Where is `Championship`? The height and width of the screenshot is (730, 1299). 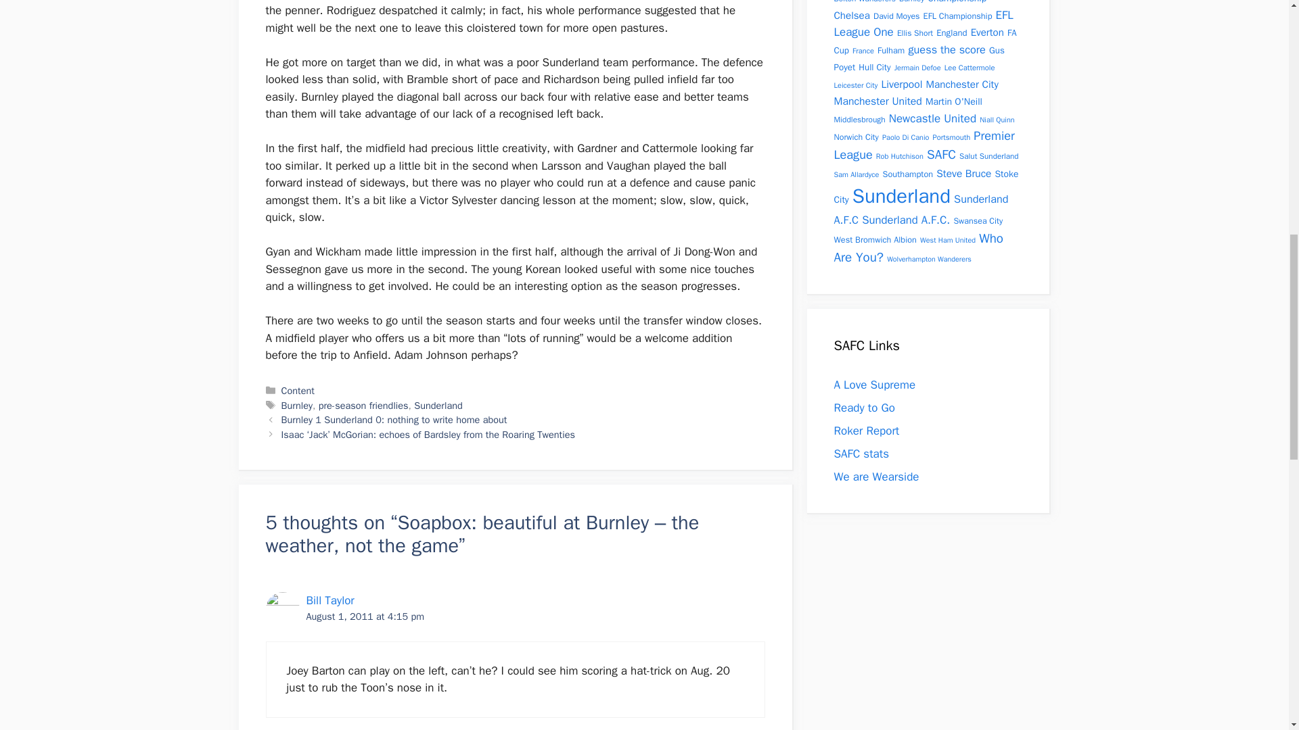
Championship is located at coordinates (957, 2).